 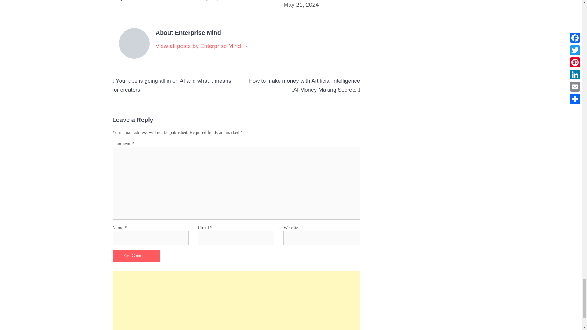 What do you see at coordinates (136, 255) in the screenshot?
I see `Post Comment` at bounding box center [136, 255].